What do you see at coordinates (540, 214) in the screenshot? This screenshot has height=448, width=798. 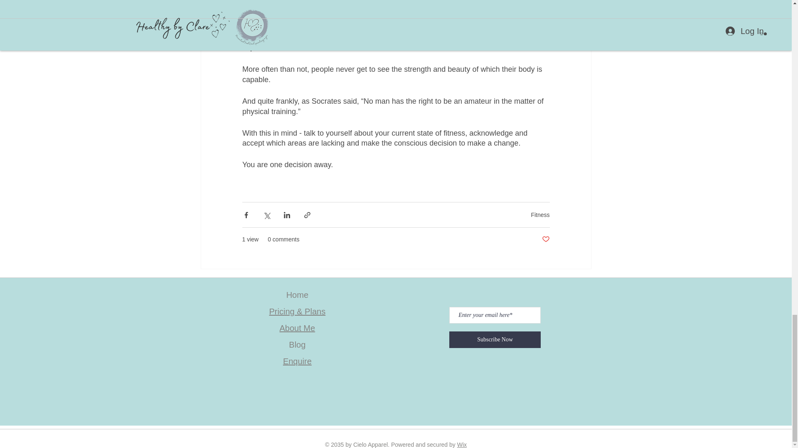 I see `Fitness` at bounding box center [540, 214].